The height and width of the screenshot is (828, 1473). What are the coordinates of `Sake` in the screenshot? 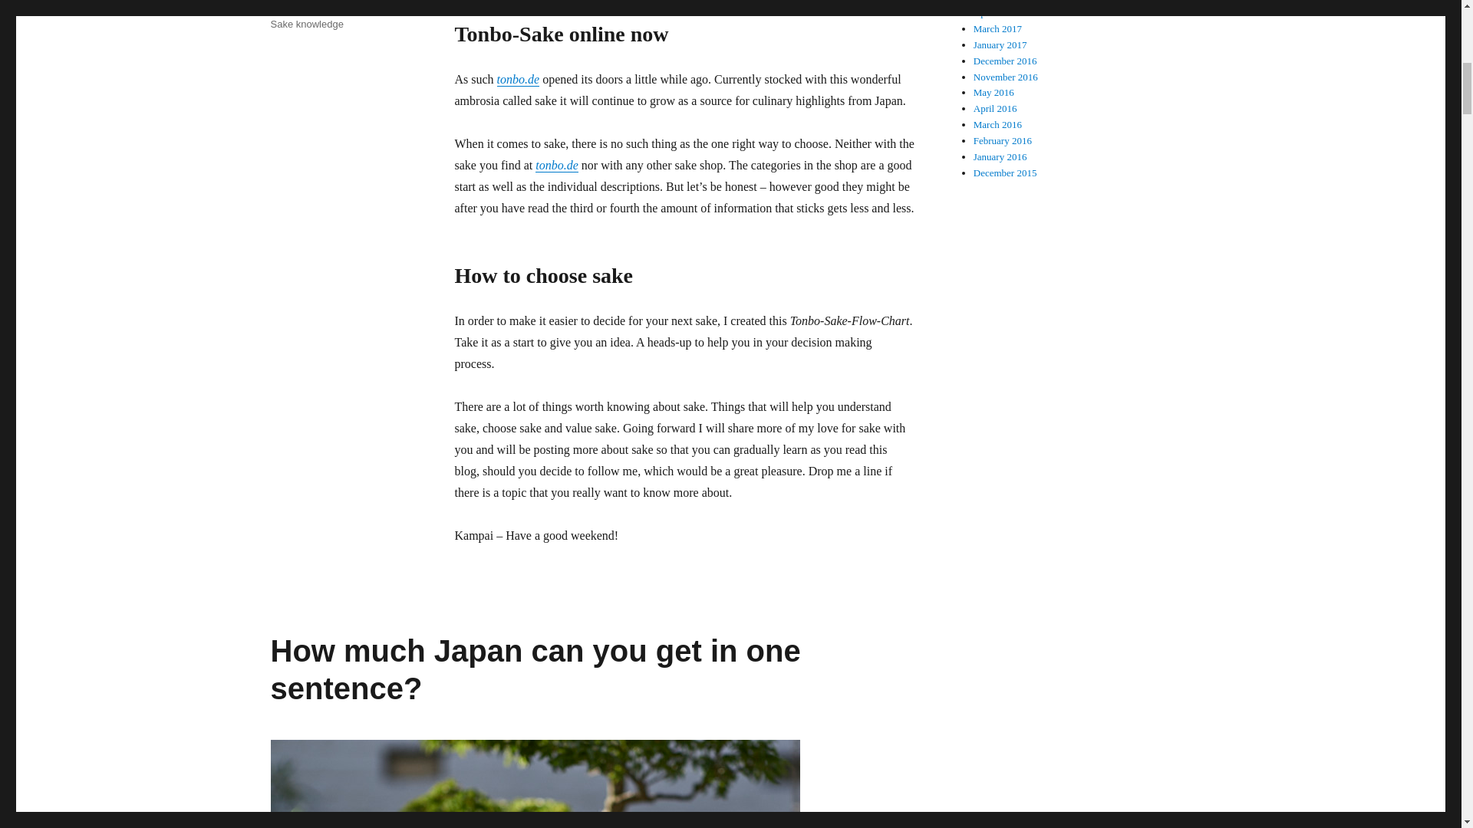 It's located at (330, 8).